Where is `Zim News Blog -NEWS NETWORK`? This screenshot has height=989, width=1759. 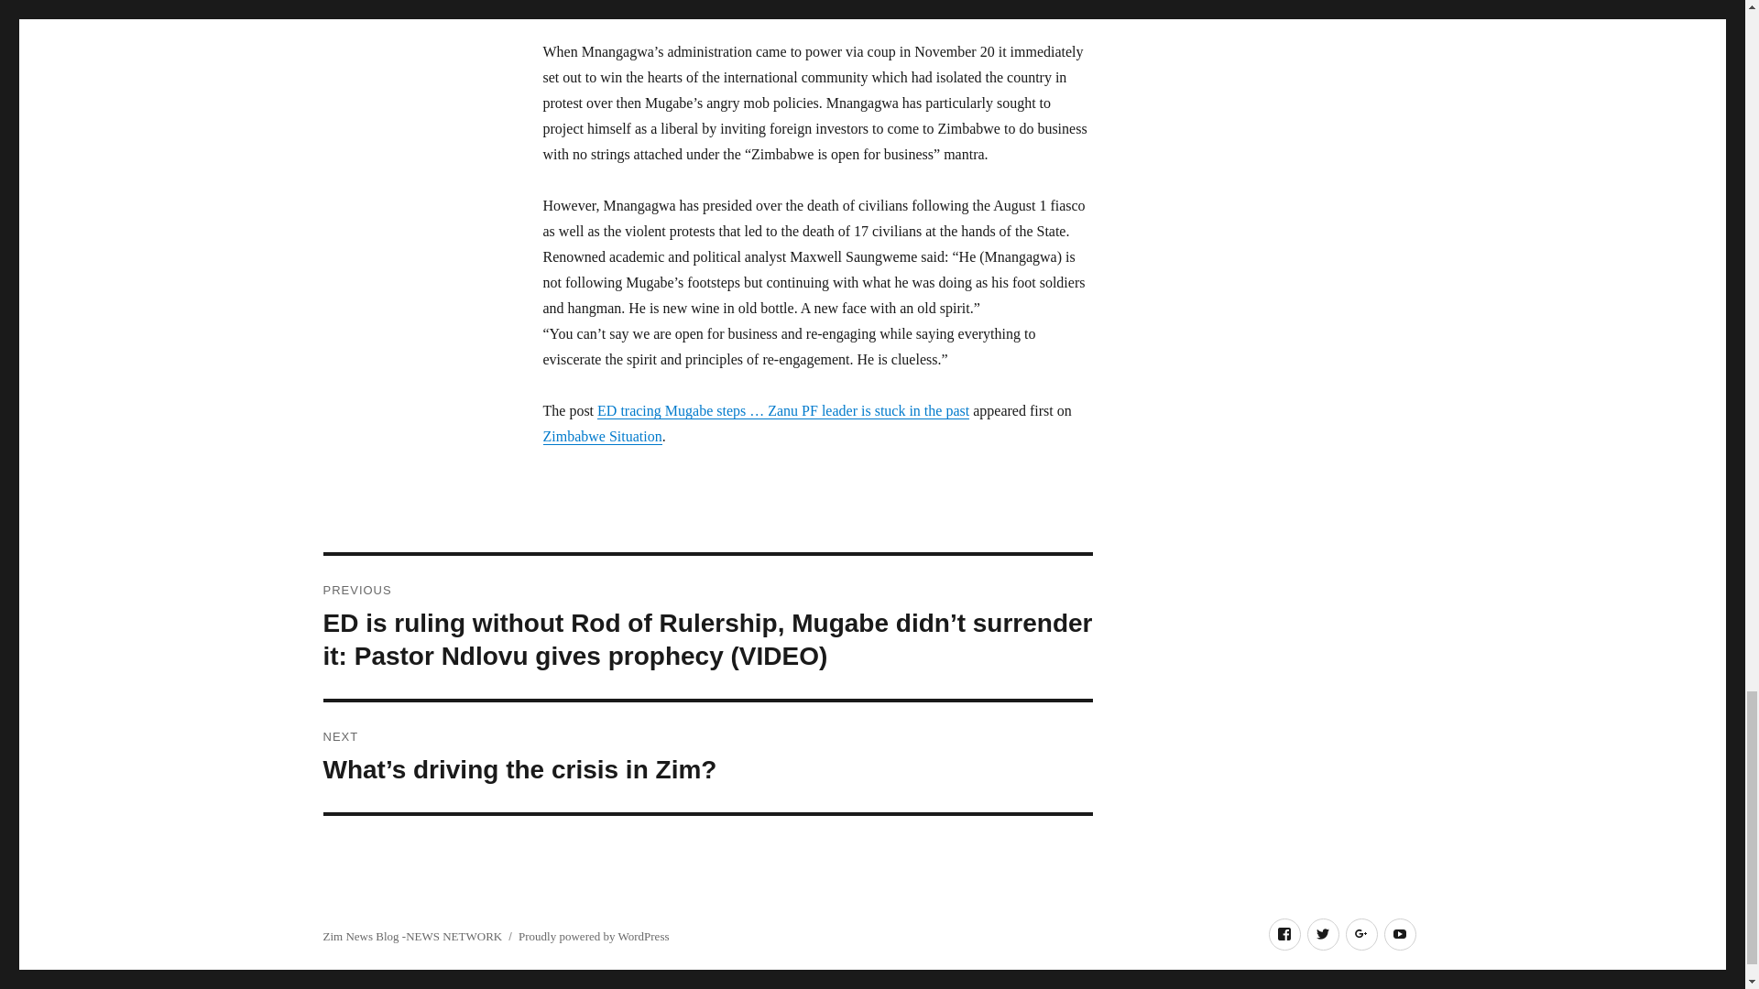 Zim News Blog -NEWS NETWORK is located at coordinates (411, 936).